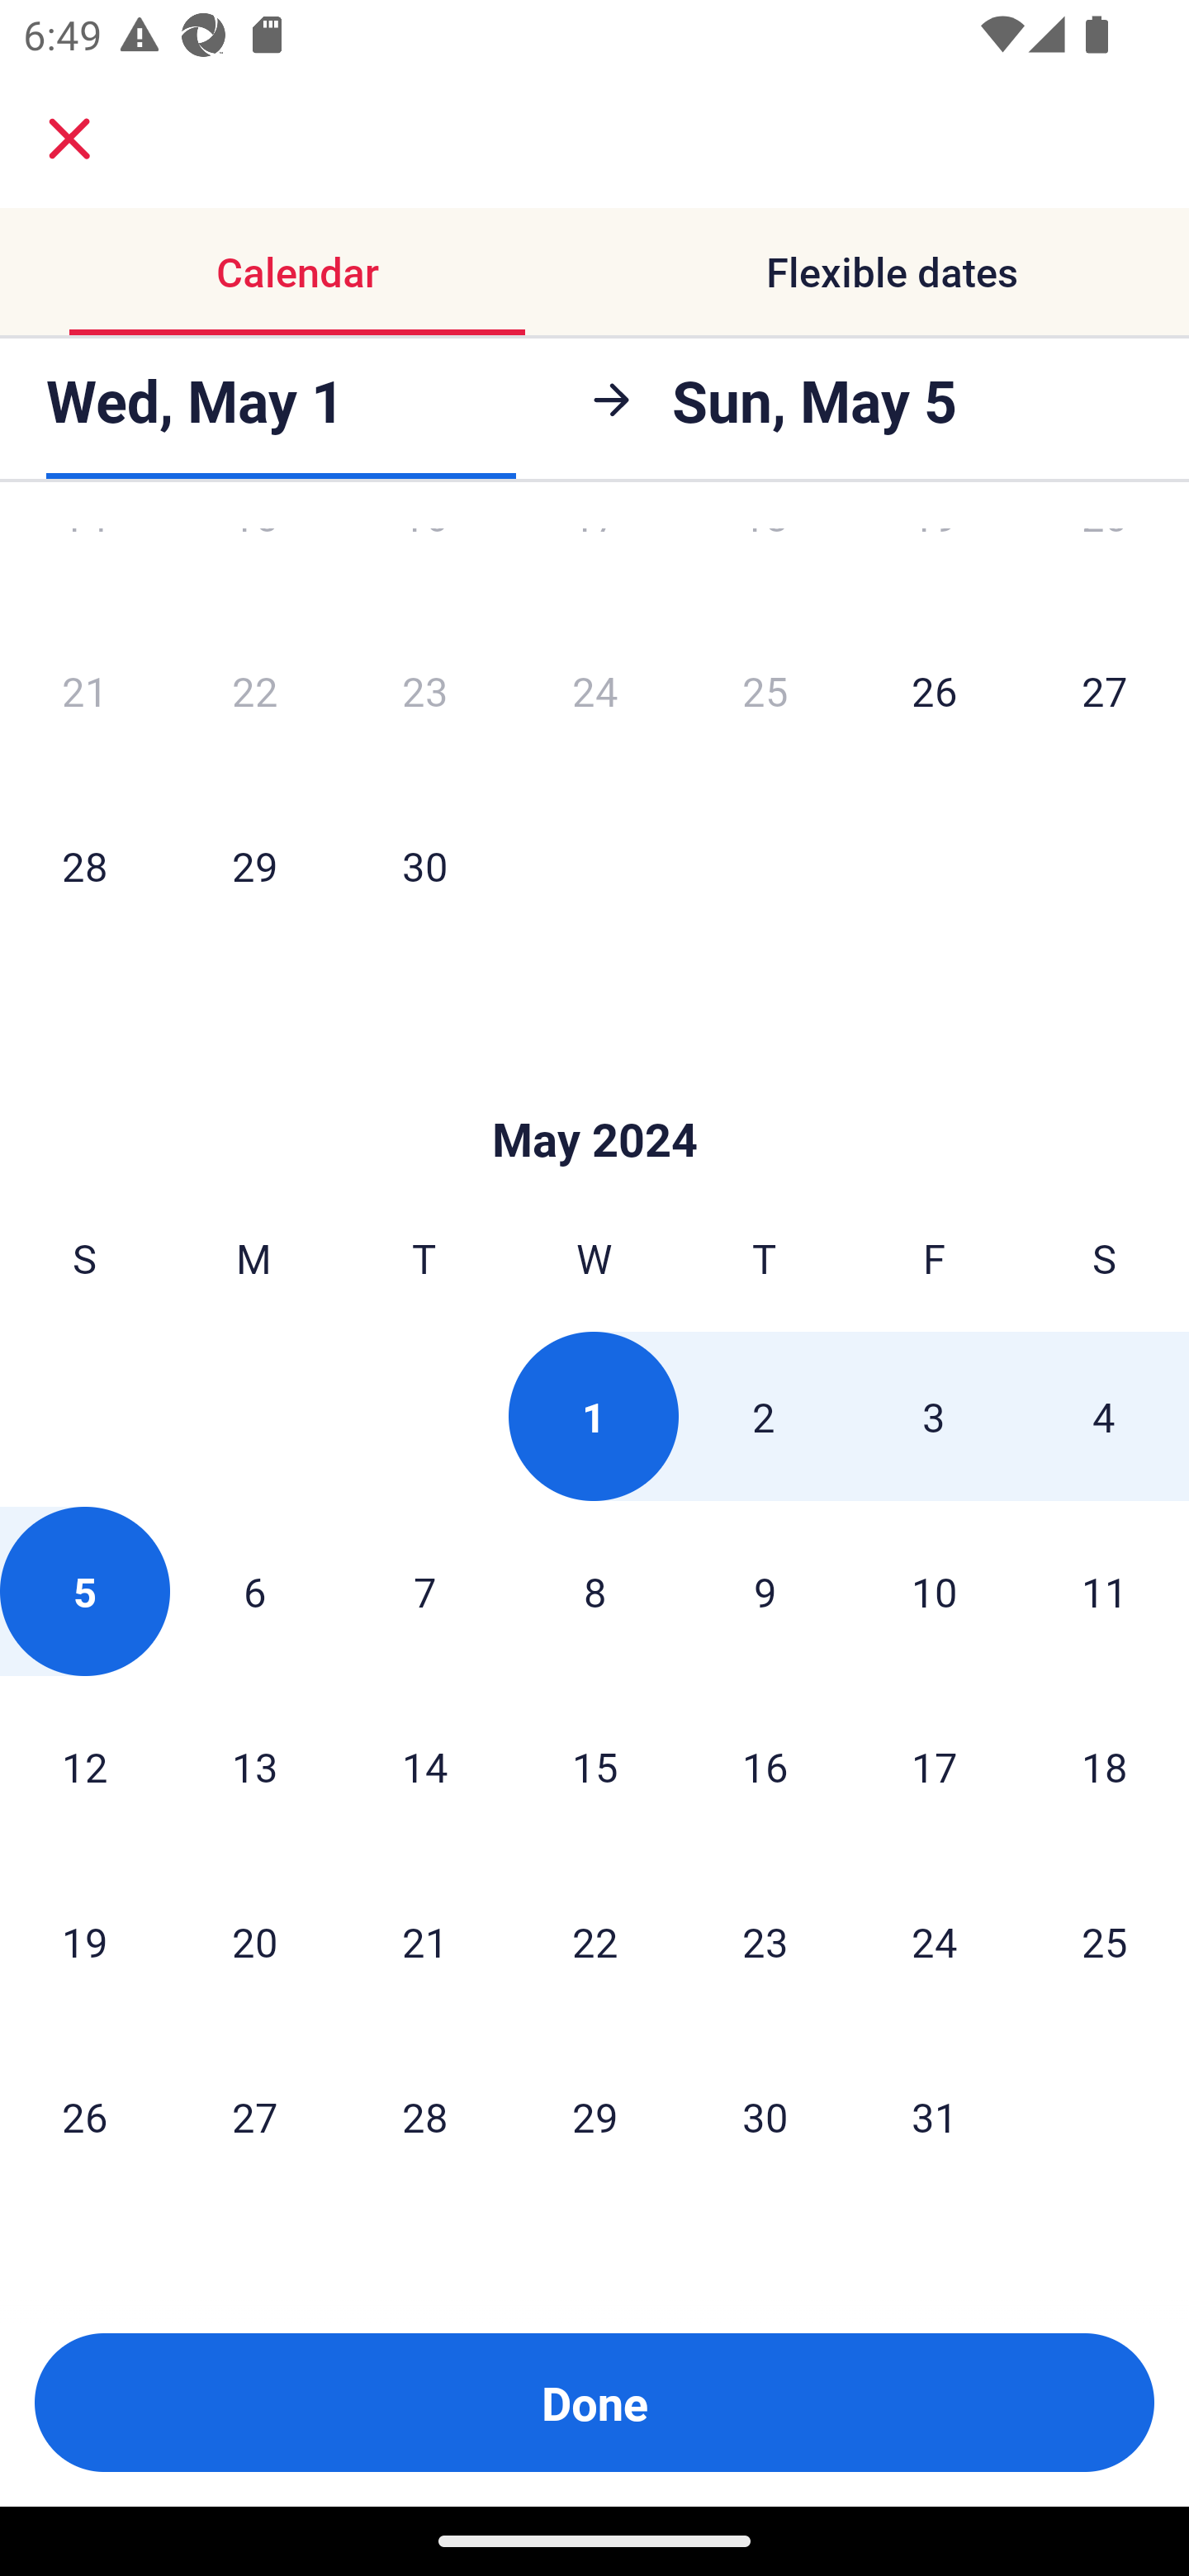 The height and width of the screenshot is (2576, 1189). What do you see at coordinates (765, 1942) in the screenshot?
I see `23 Thursday, May 23, 2024` at bounding box center [765, 1942].